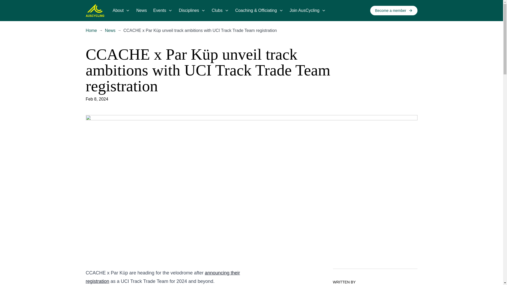  What do you see at coordinates (118, 11) in the screenshot?
I see `About` at bounding box center [118, 11].